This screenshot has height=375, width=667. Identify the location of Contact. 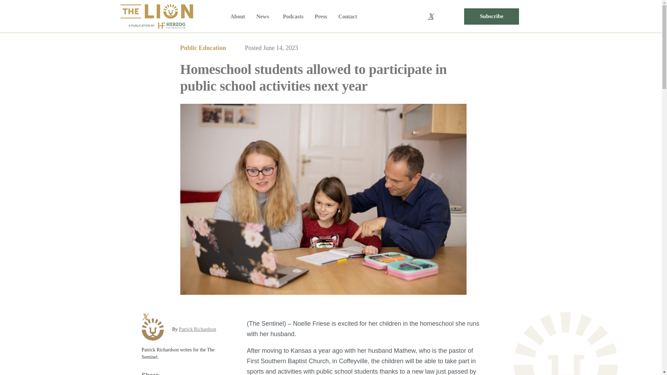
(347, 16).